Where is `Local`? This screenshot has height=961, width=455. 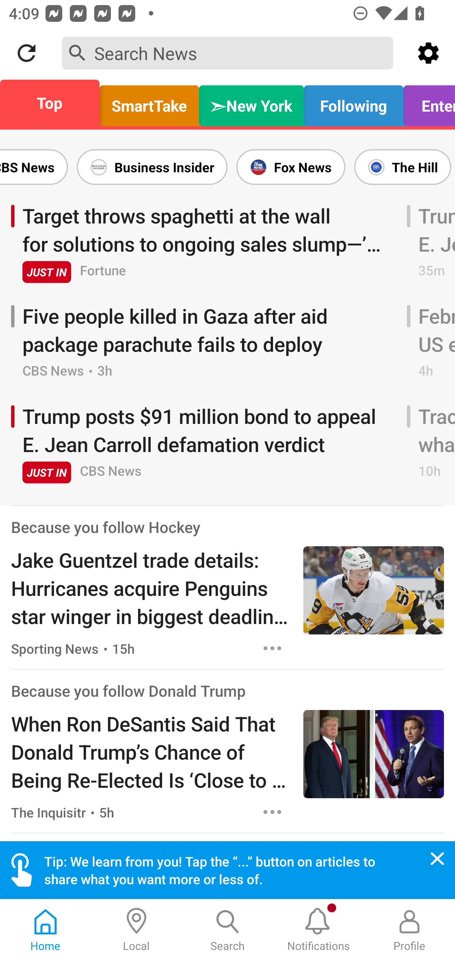
Local is located at coordinates (136, 930).